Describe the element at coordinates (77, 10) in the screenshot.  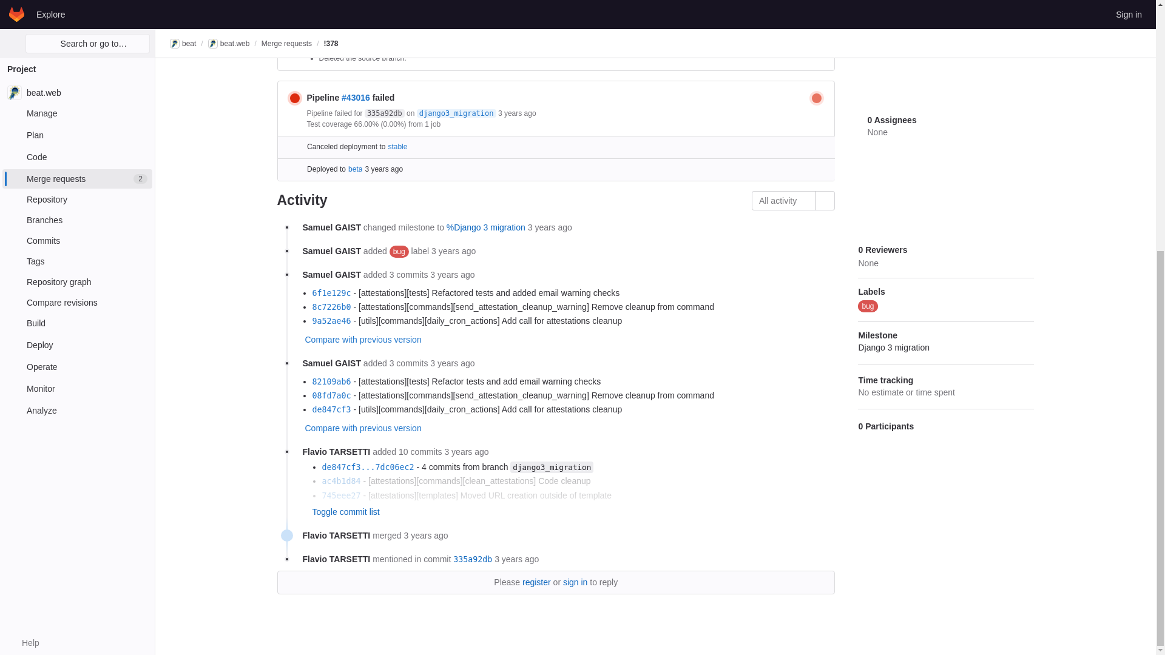
I see `Analyze` at that location.